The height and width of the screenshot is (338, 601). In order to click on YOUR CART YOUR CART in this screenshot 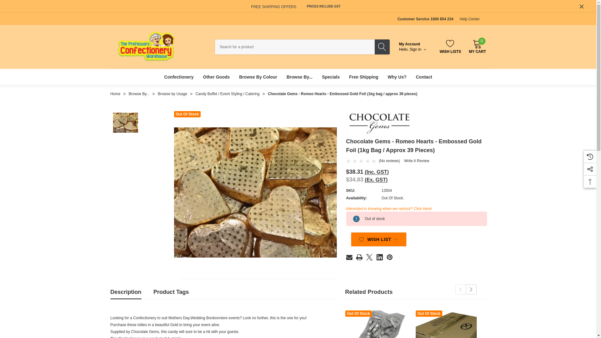, I will do `click(477, 44)`.